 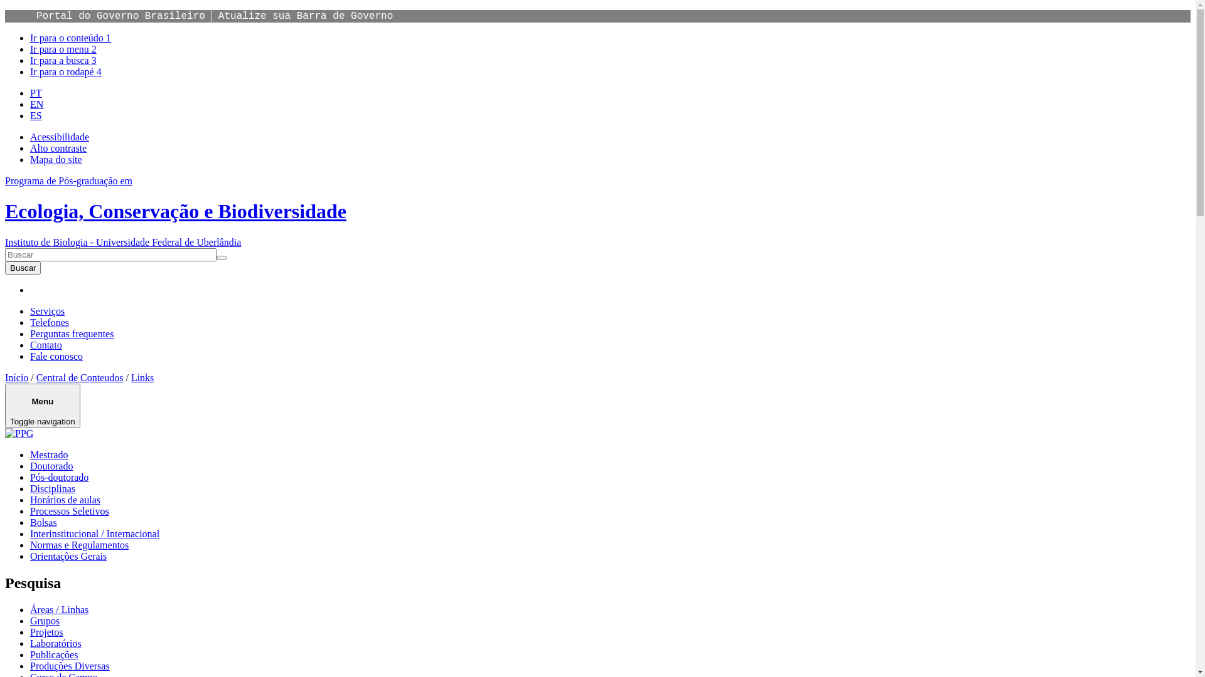 I want to click on EN, so click(x=36, y=104).